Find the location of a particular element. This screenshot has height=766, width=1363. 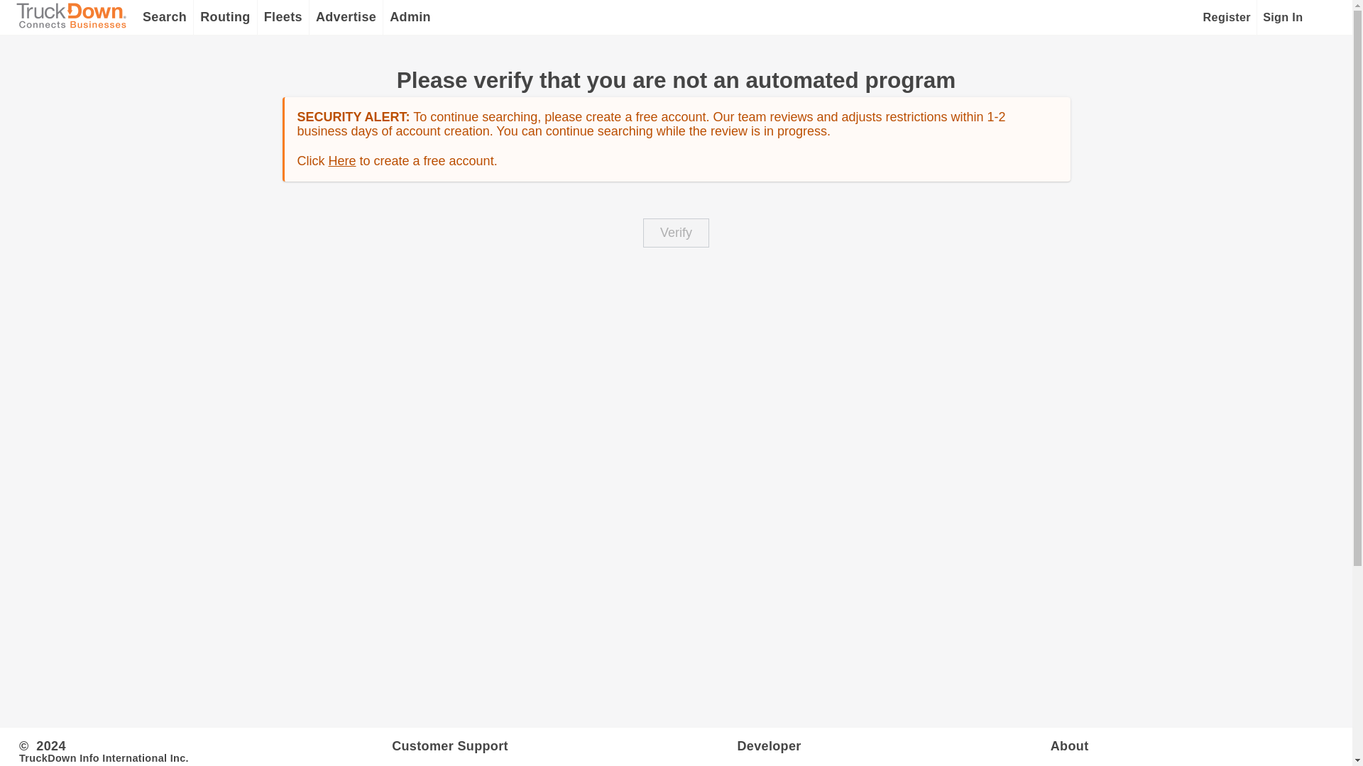

Advertise is located at coordinates (346, 17).